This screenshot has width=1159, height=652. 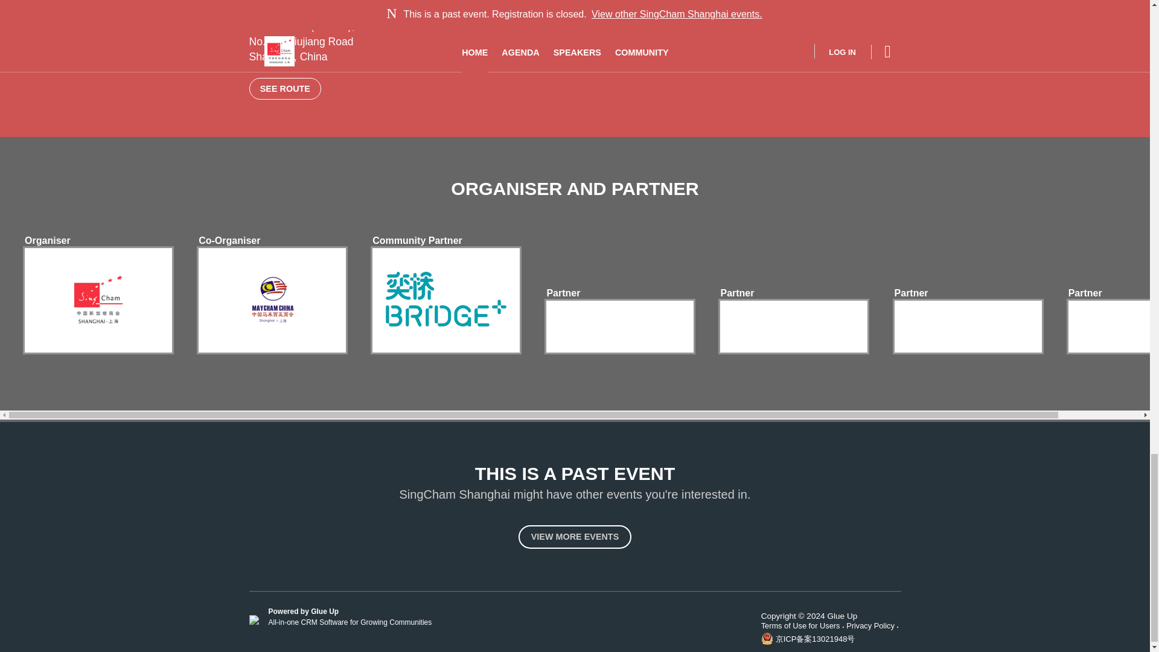 What do you see at coordinates (575, 537) in the screenshot?
I see `VIEW MORE EVENTS` at bounding box center [575, 537].